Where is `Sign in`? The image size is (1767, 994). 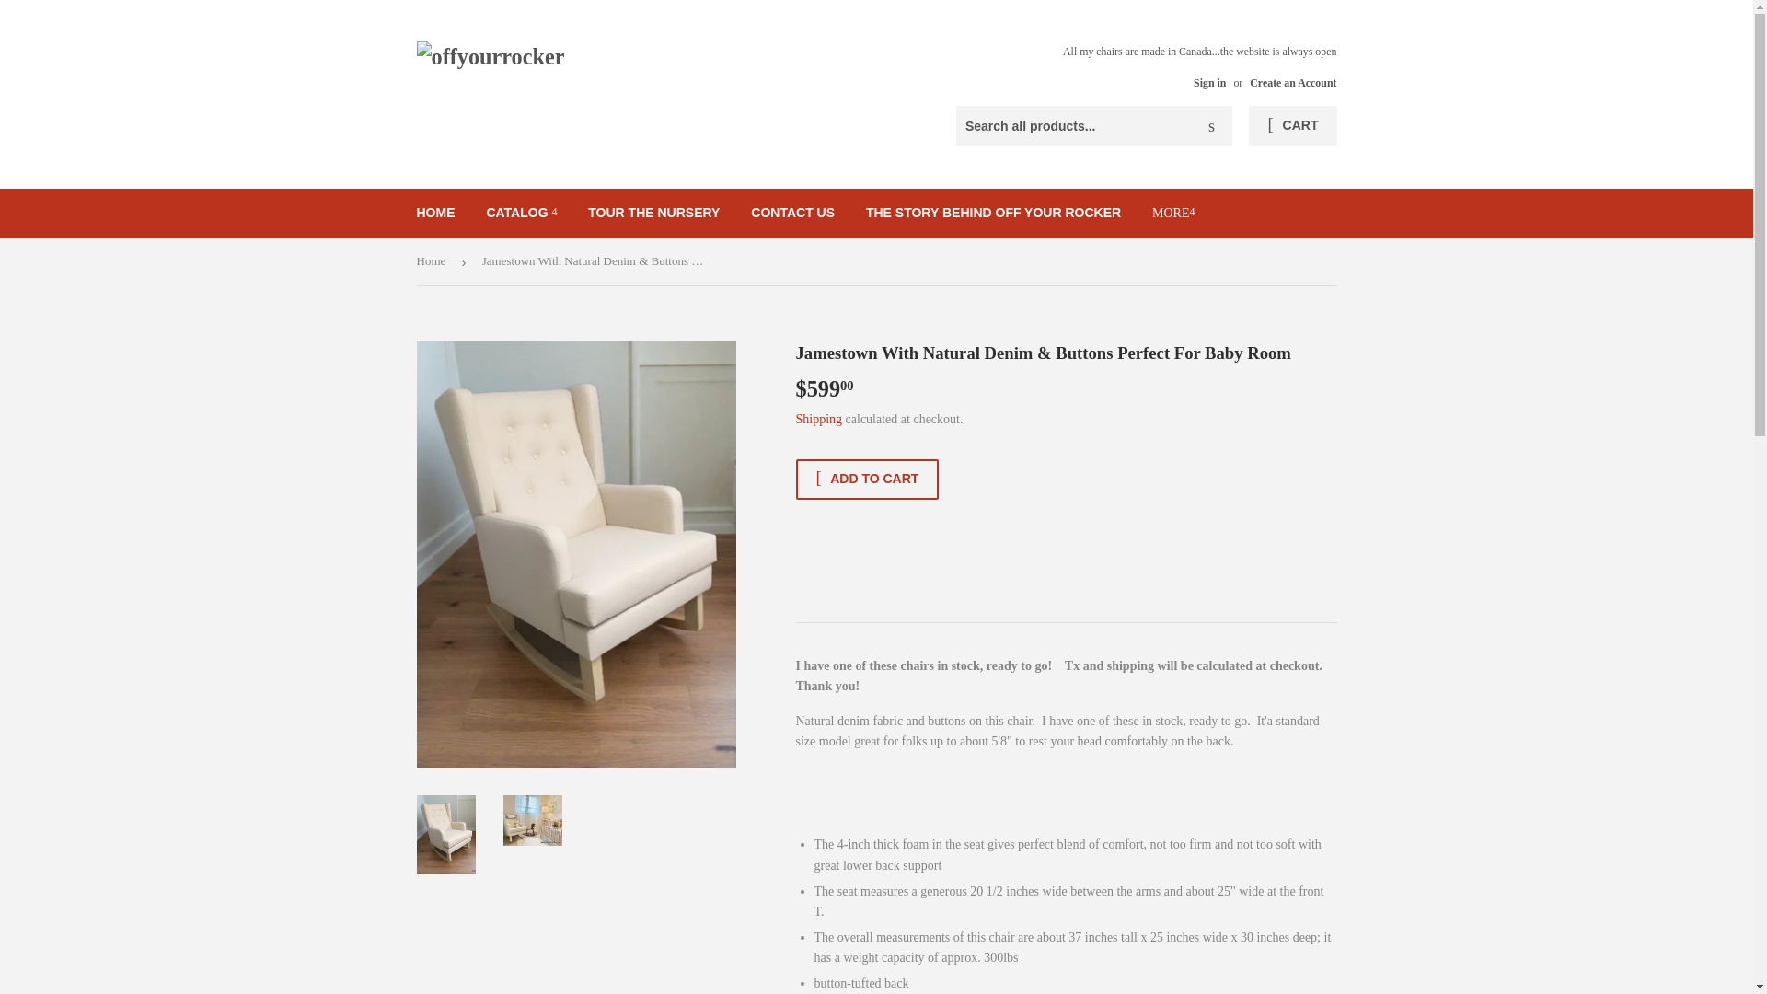 Sign in is located at coordinates (1209, 83).